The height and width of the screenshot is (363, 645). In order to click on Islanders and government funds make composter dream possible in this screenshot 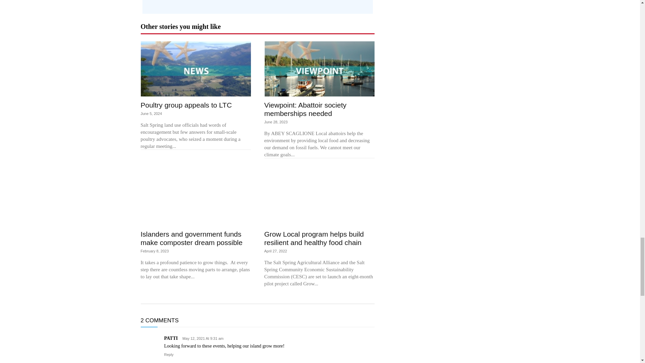, I will do `click(196, 198)`.